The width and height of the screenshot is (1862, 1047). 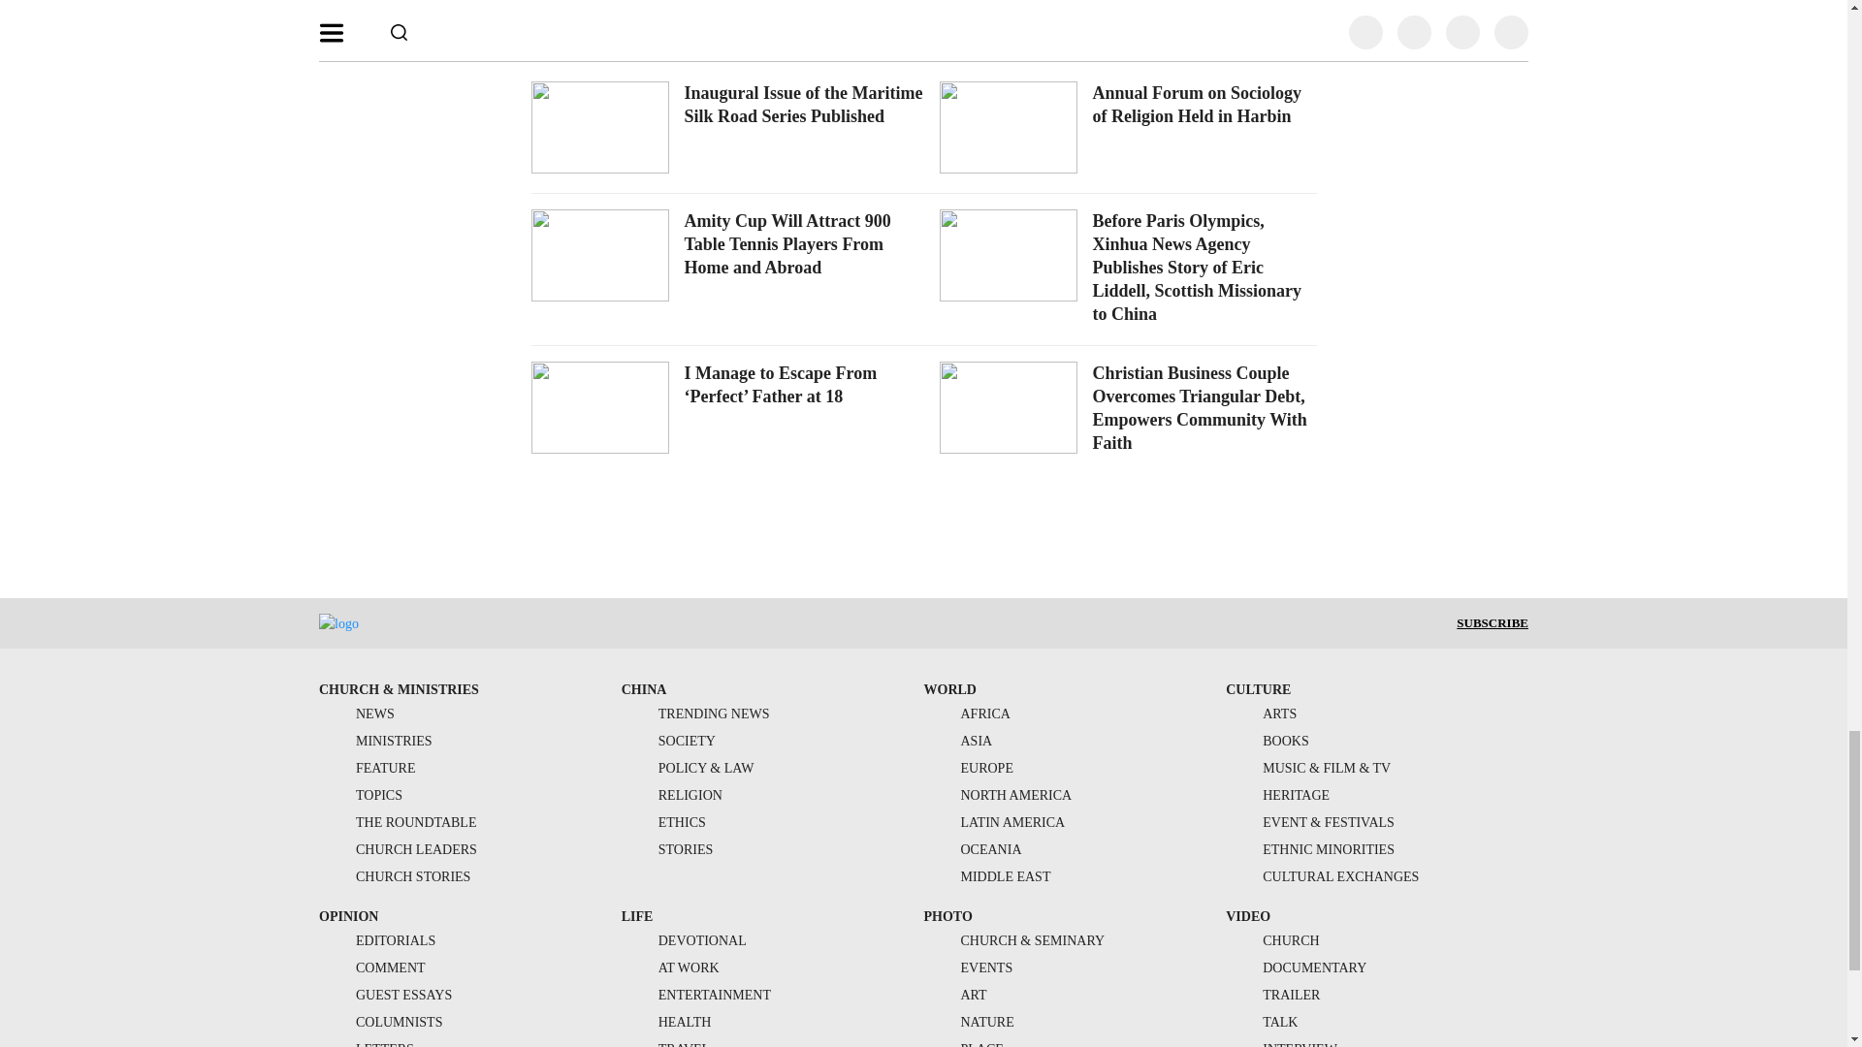 I want to click on NEWS, so click(x=357, y=714).